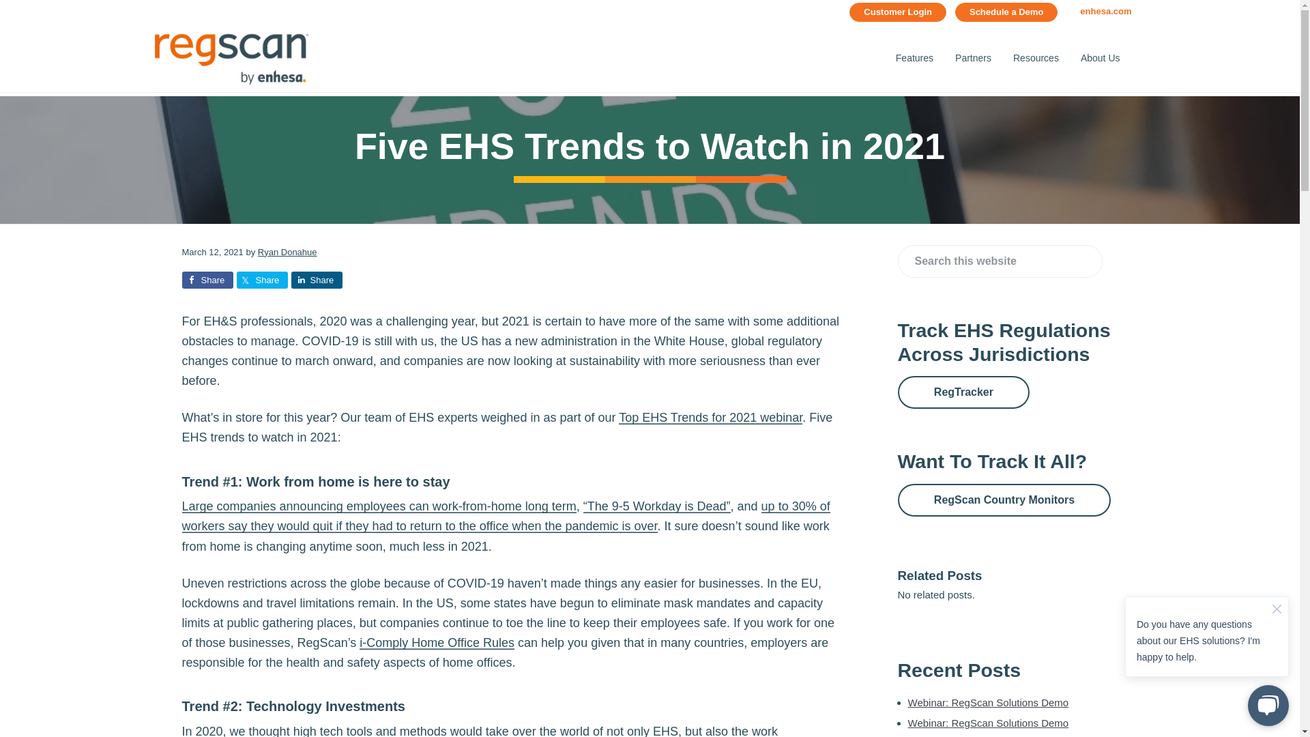  Describe the element at coordinates (287, 251) in the screenshot. I see `Ryan Donahue` at that location.